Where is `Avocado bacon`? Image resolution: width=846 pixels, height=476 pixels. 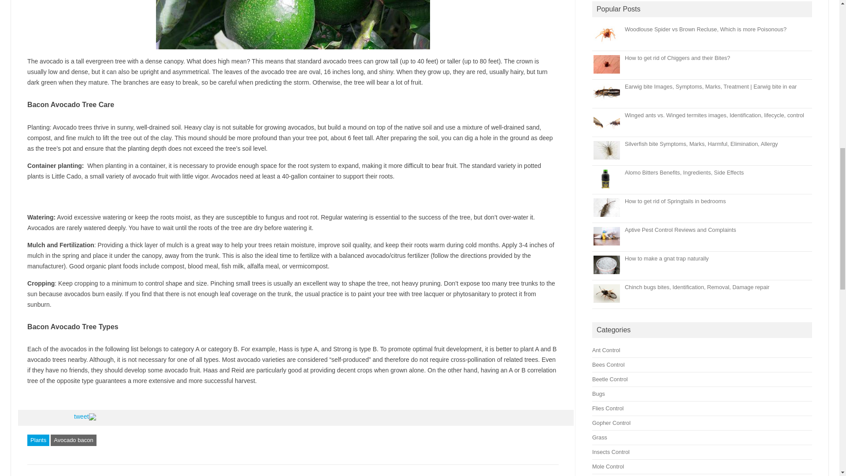 Avocado bacon is located at coordinates (73, 440).